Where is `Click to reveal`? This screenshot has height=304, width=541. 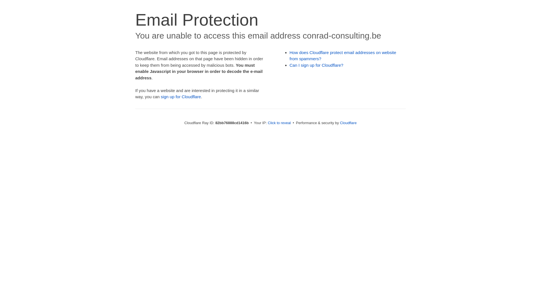
Click to reveal is located at coordinates (279, 123).